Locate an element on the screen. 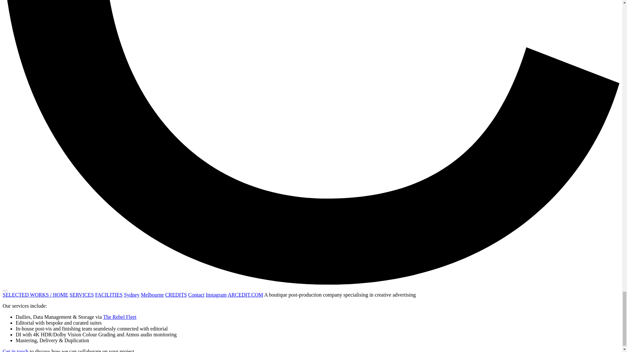 The height and width of the screenshot is (352, 627). SERVICES is located at coordinates (82, 295).